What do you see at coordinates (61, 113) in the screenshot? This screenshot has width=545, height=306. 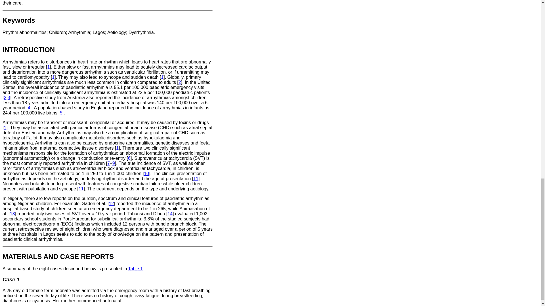 I see `5` at bounding box center [61, 113].